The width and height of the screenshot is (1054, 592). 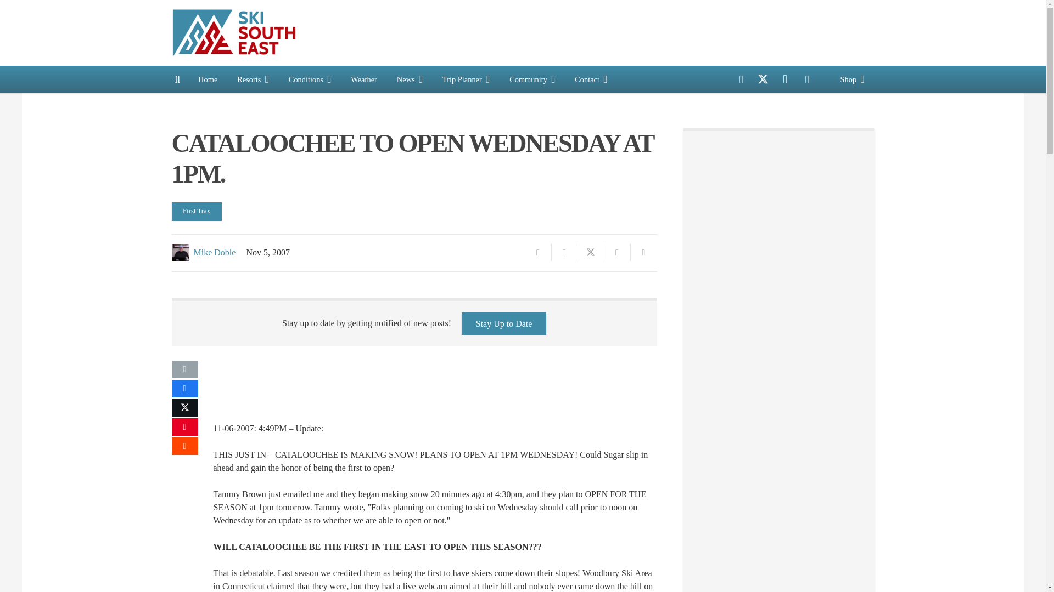 I want to click on Pin this, so click(x=184, y=426).